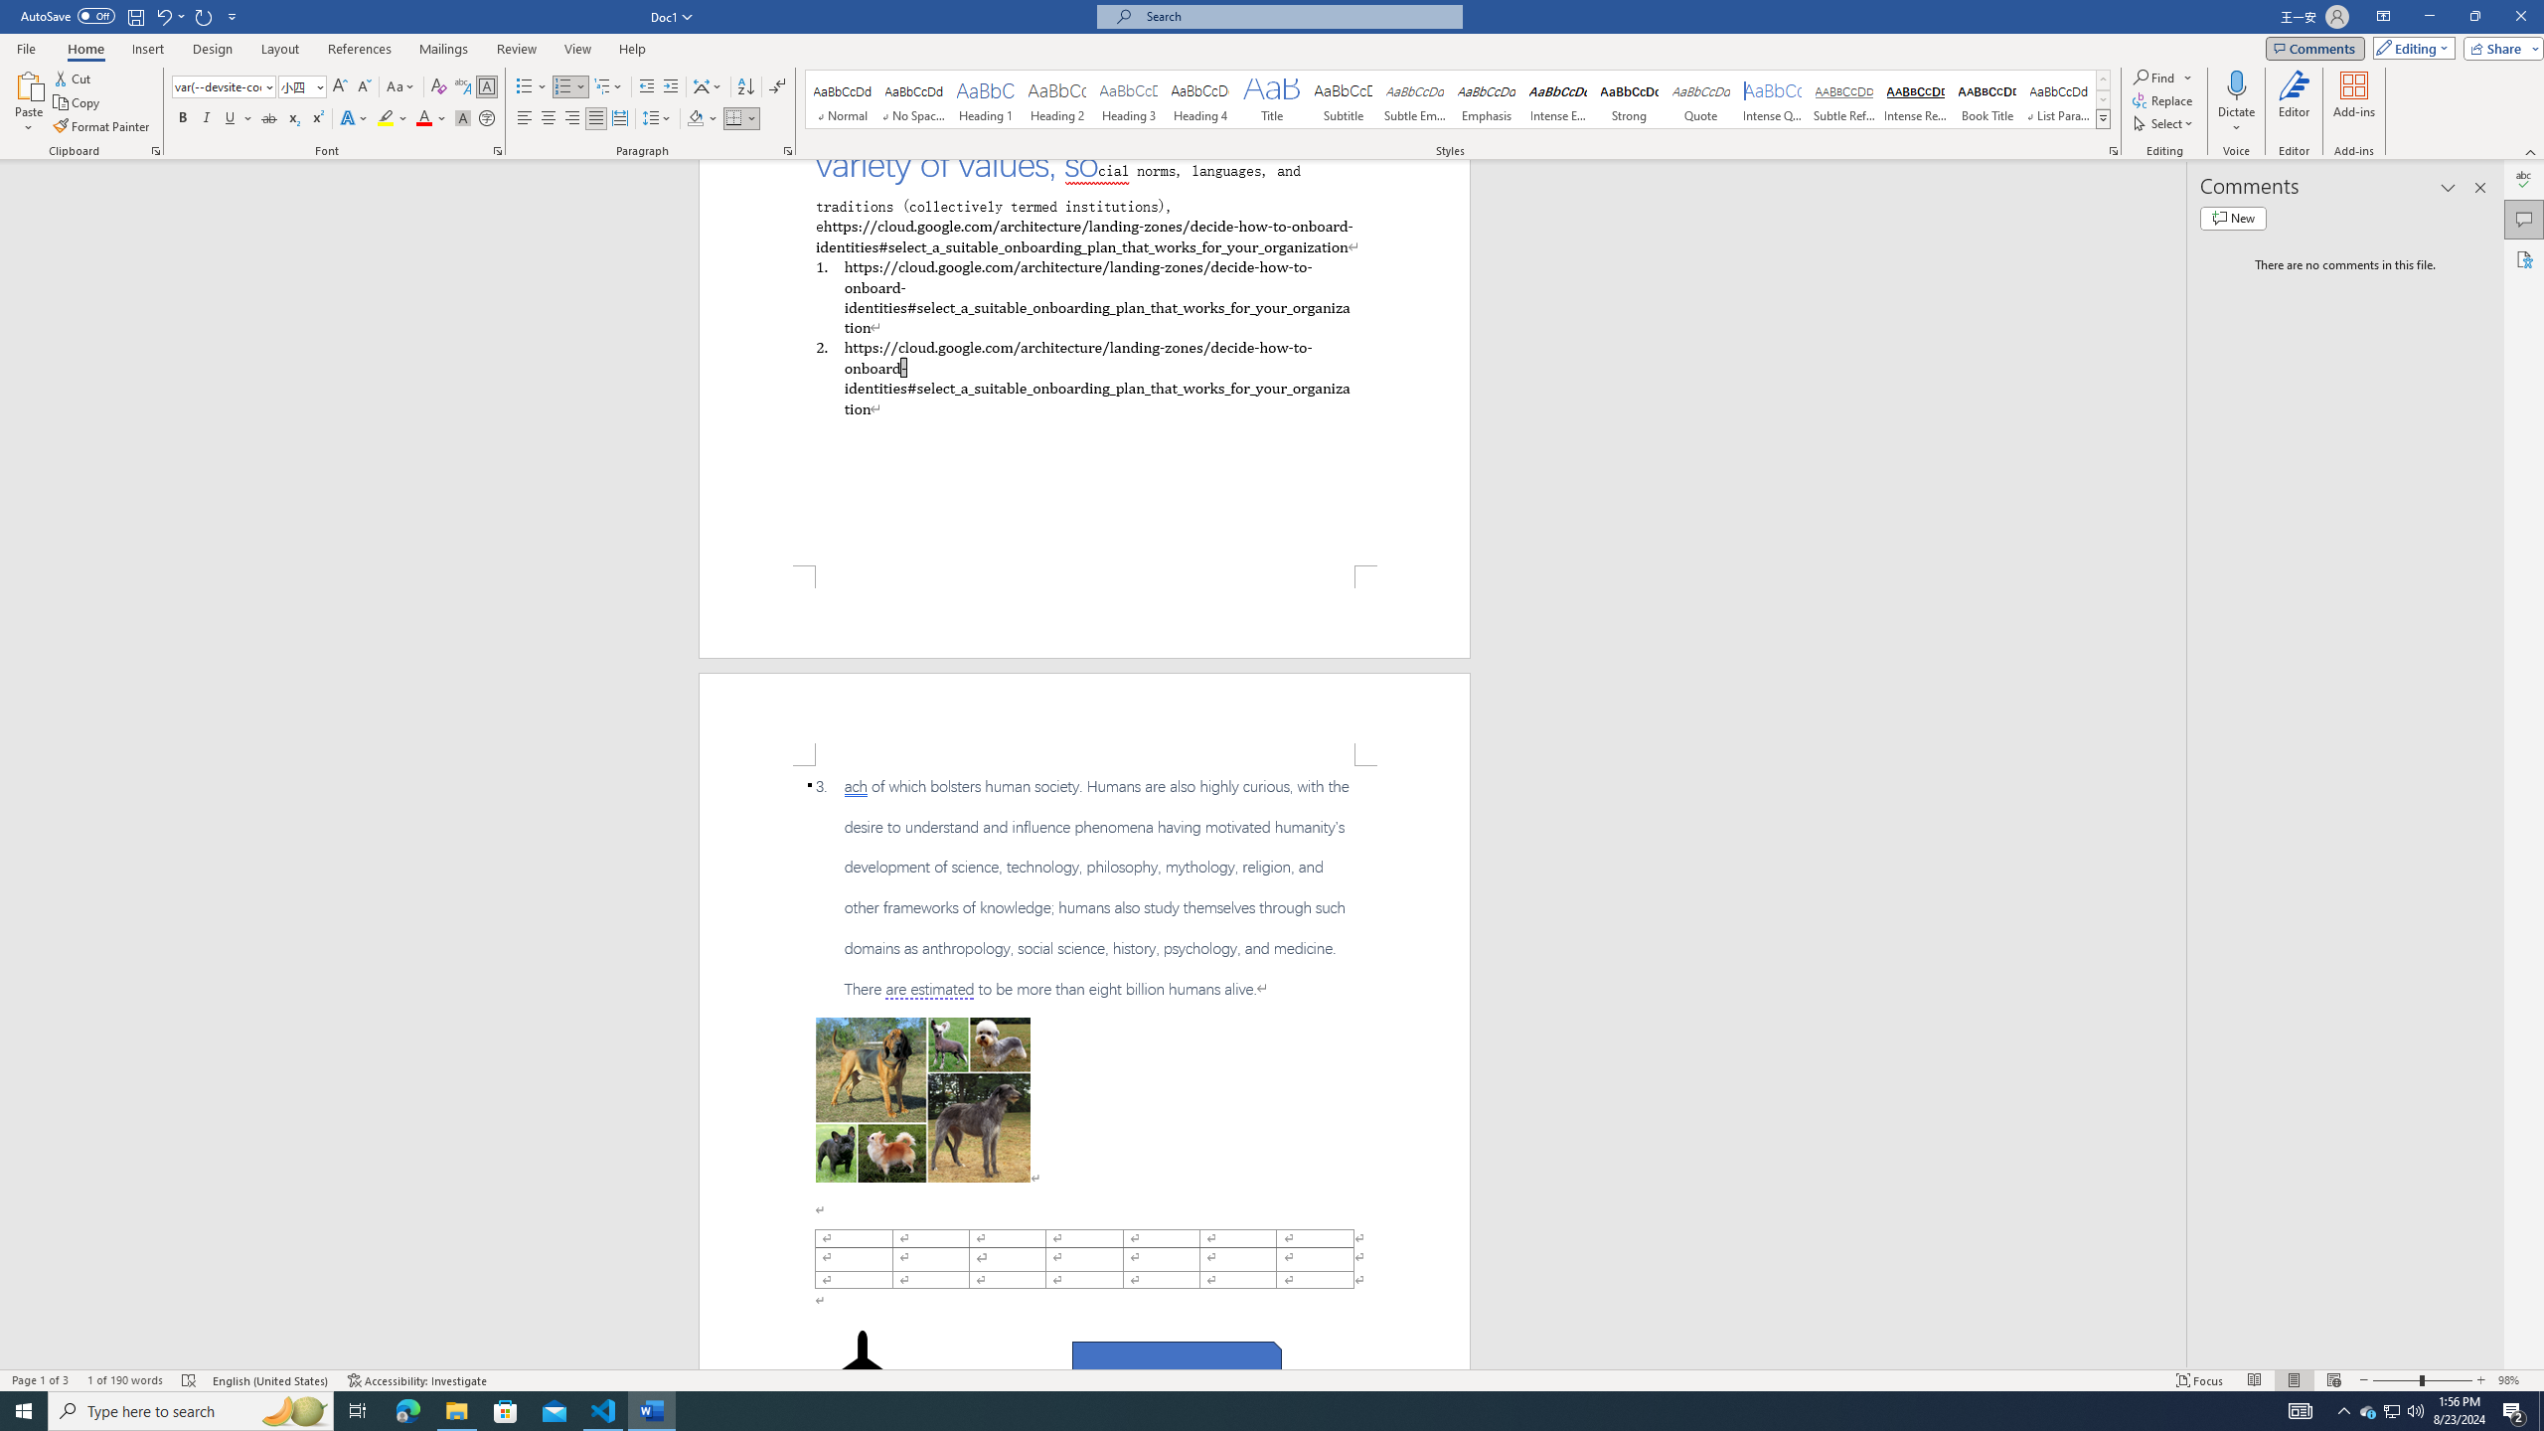  What do you see at coordinates (431, 119) in the screenshot?
I see `Font Color` at bounding box center [431, 119].